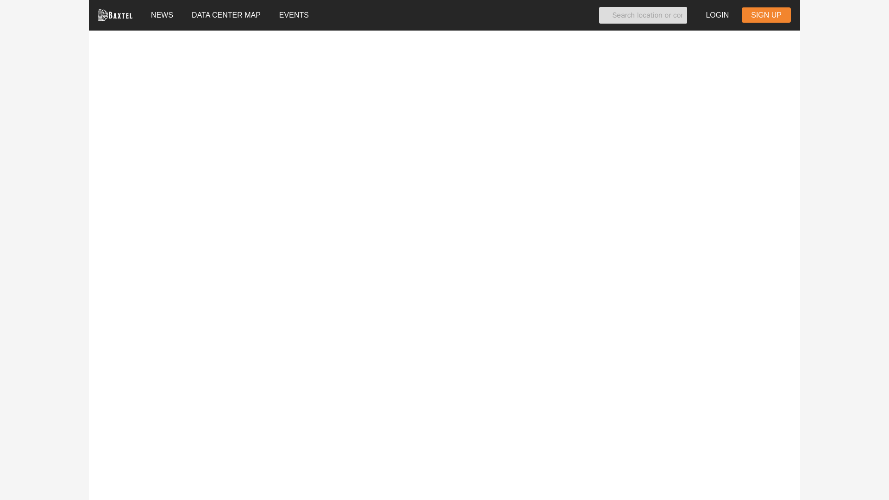 The image size is (889, 500). Describe the element at coordinates (115, 15) in the screenshot. I see `Baxtel` at that location.